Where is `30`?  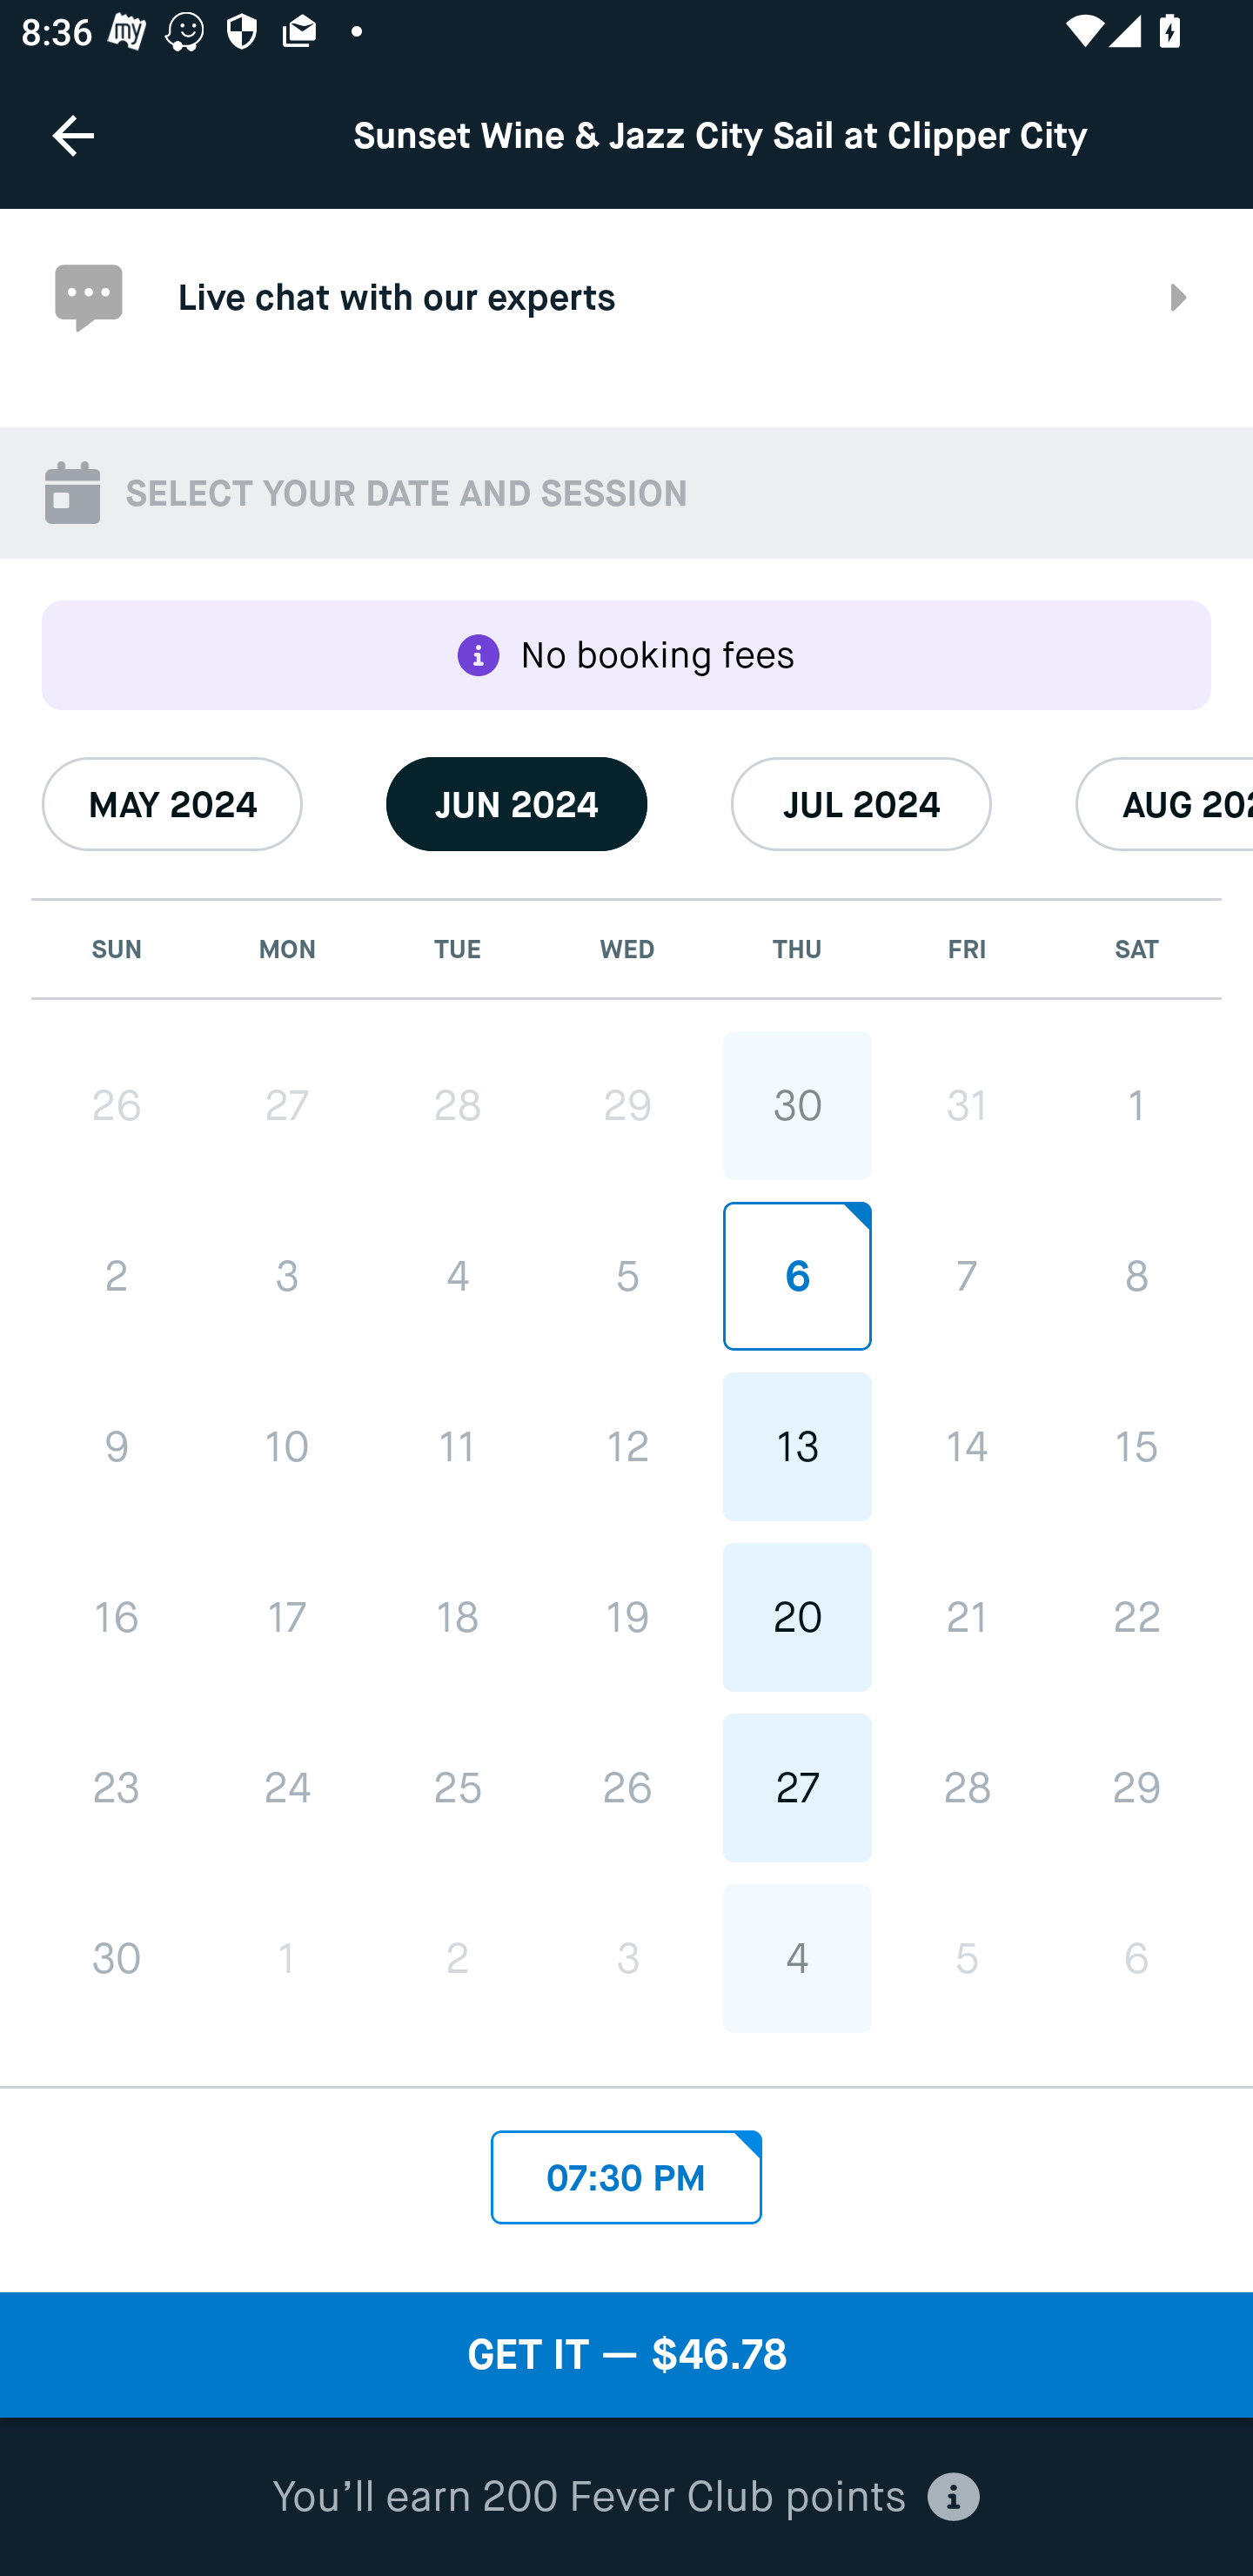
30 is located at coordinates (797, 1105).